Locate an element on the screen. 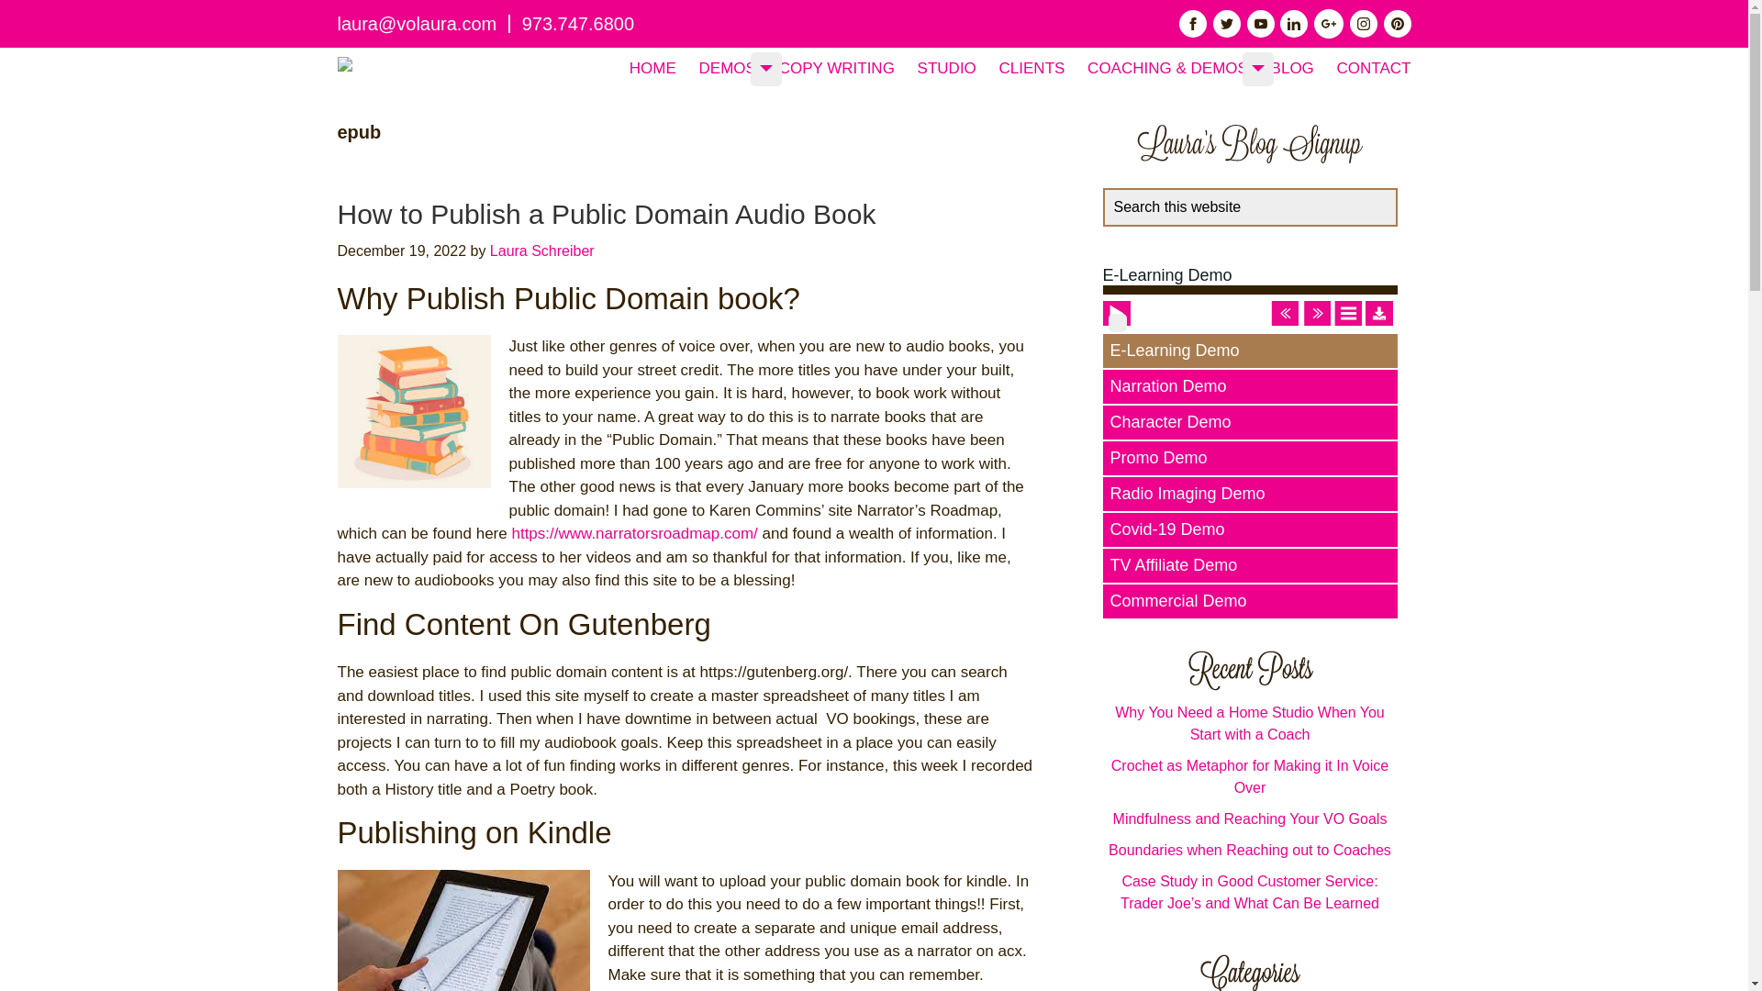 This screenshot has width=1762, height=991. CLIENTS is located at coordinates (1032, 68).